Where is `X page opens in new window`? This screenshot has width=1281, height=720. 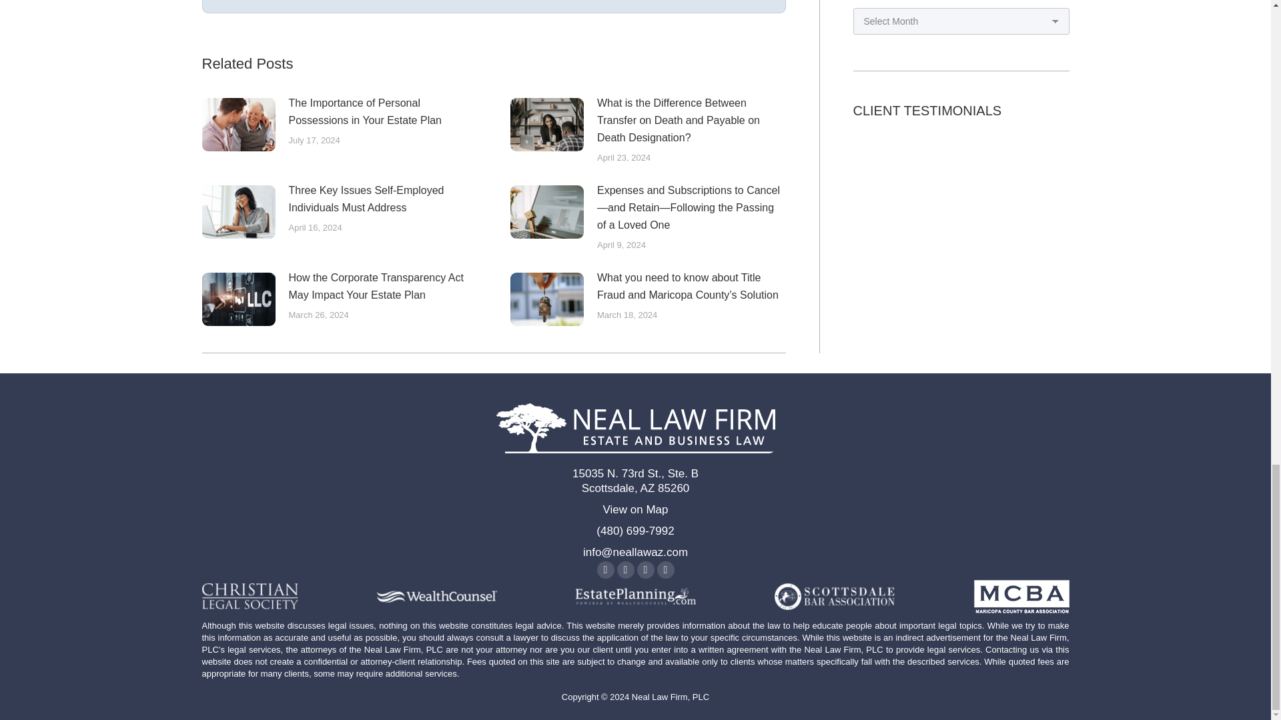 X page opens in new window is located at coordinates (624, 570).